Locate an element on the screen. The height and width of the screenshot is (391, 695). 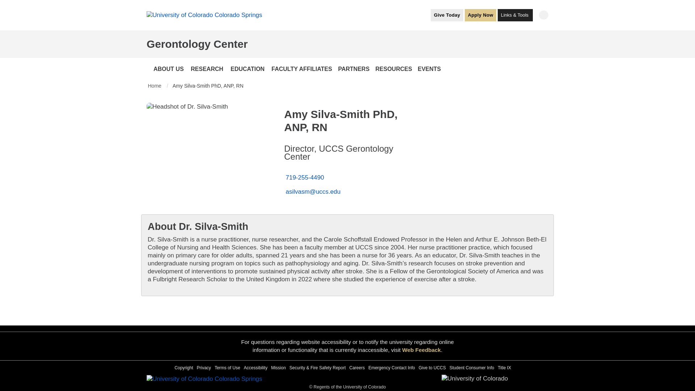
Gerontology Center Home is located at coordinates (197, 44).